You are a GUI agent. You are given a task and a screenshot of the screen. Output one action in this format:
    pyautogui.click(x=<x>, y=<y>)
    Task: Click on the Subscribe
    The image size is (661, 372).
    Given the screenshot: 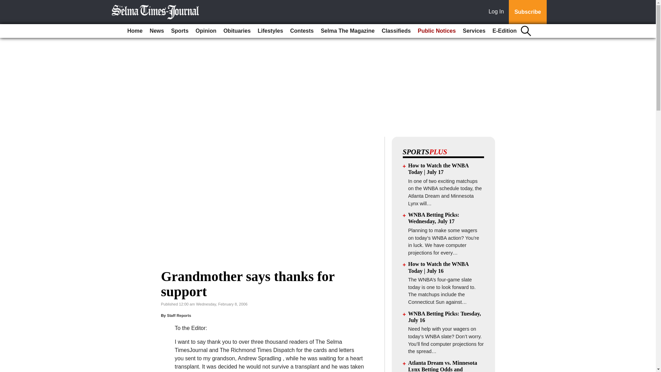 What is the action you would take?
    pyautogui.click(x=527, y=12)
    